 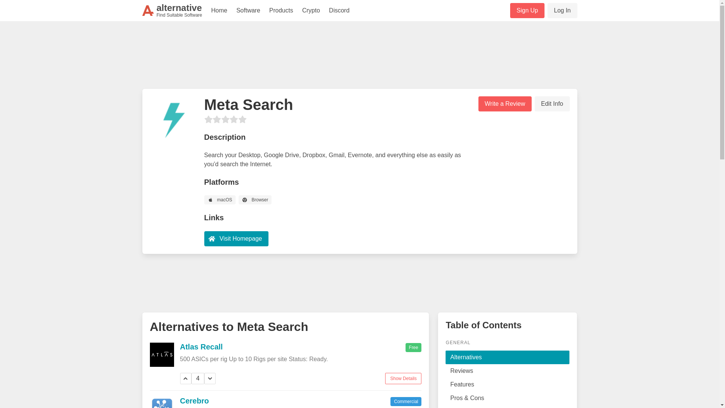 What do you see at coordinates (281, 11) in the screenshot?
I see `Products` at bounding box center [281, 11].